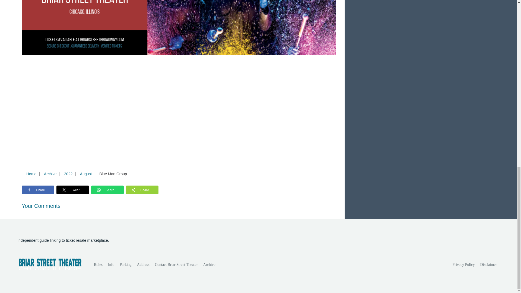  I want to click on Privacy Policy, so click(464, 265).